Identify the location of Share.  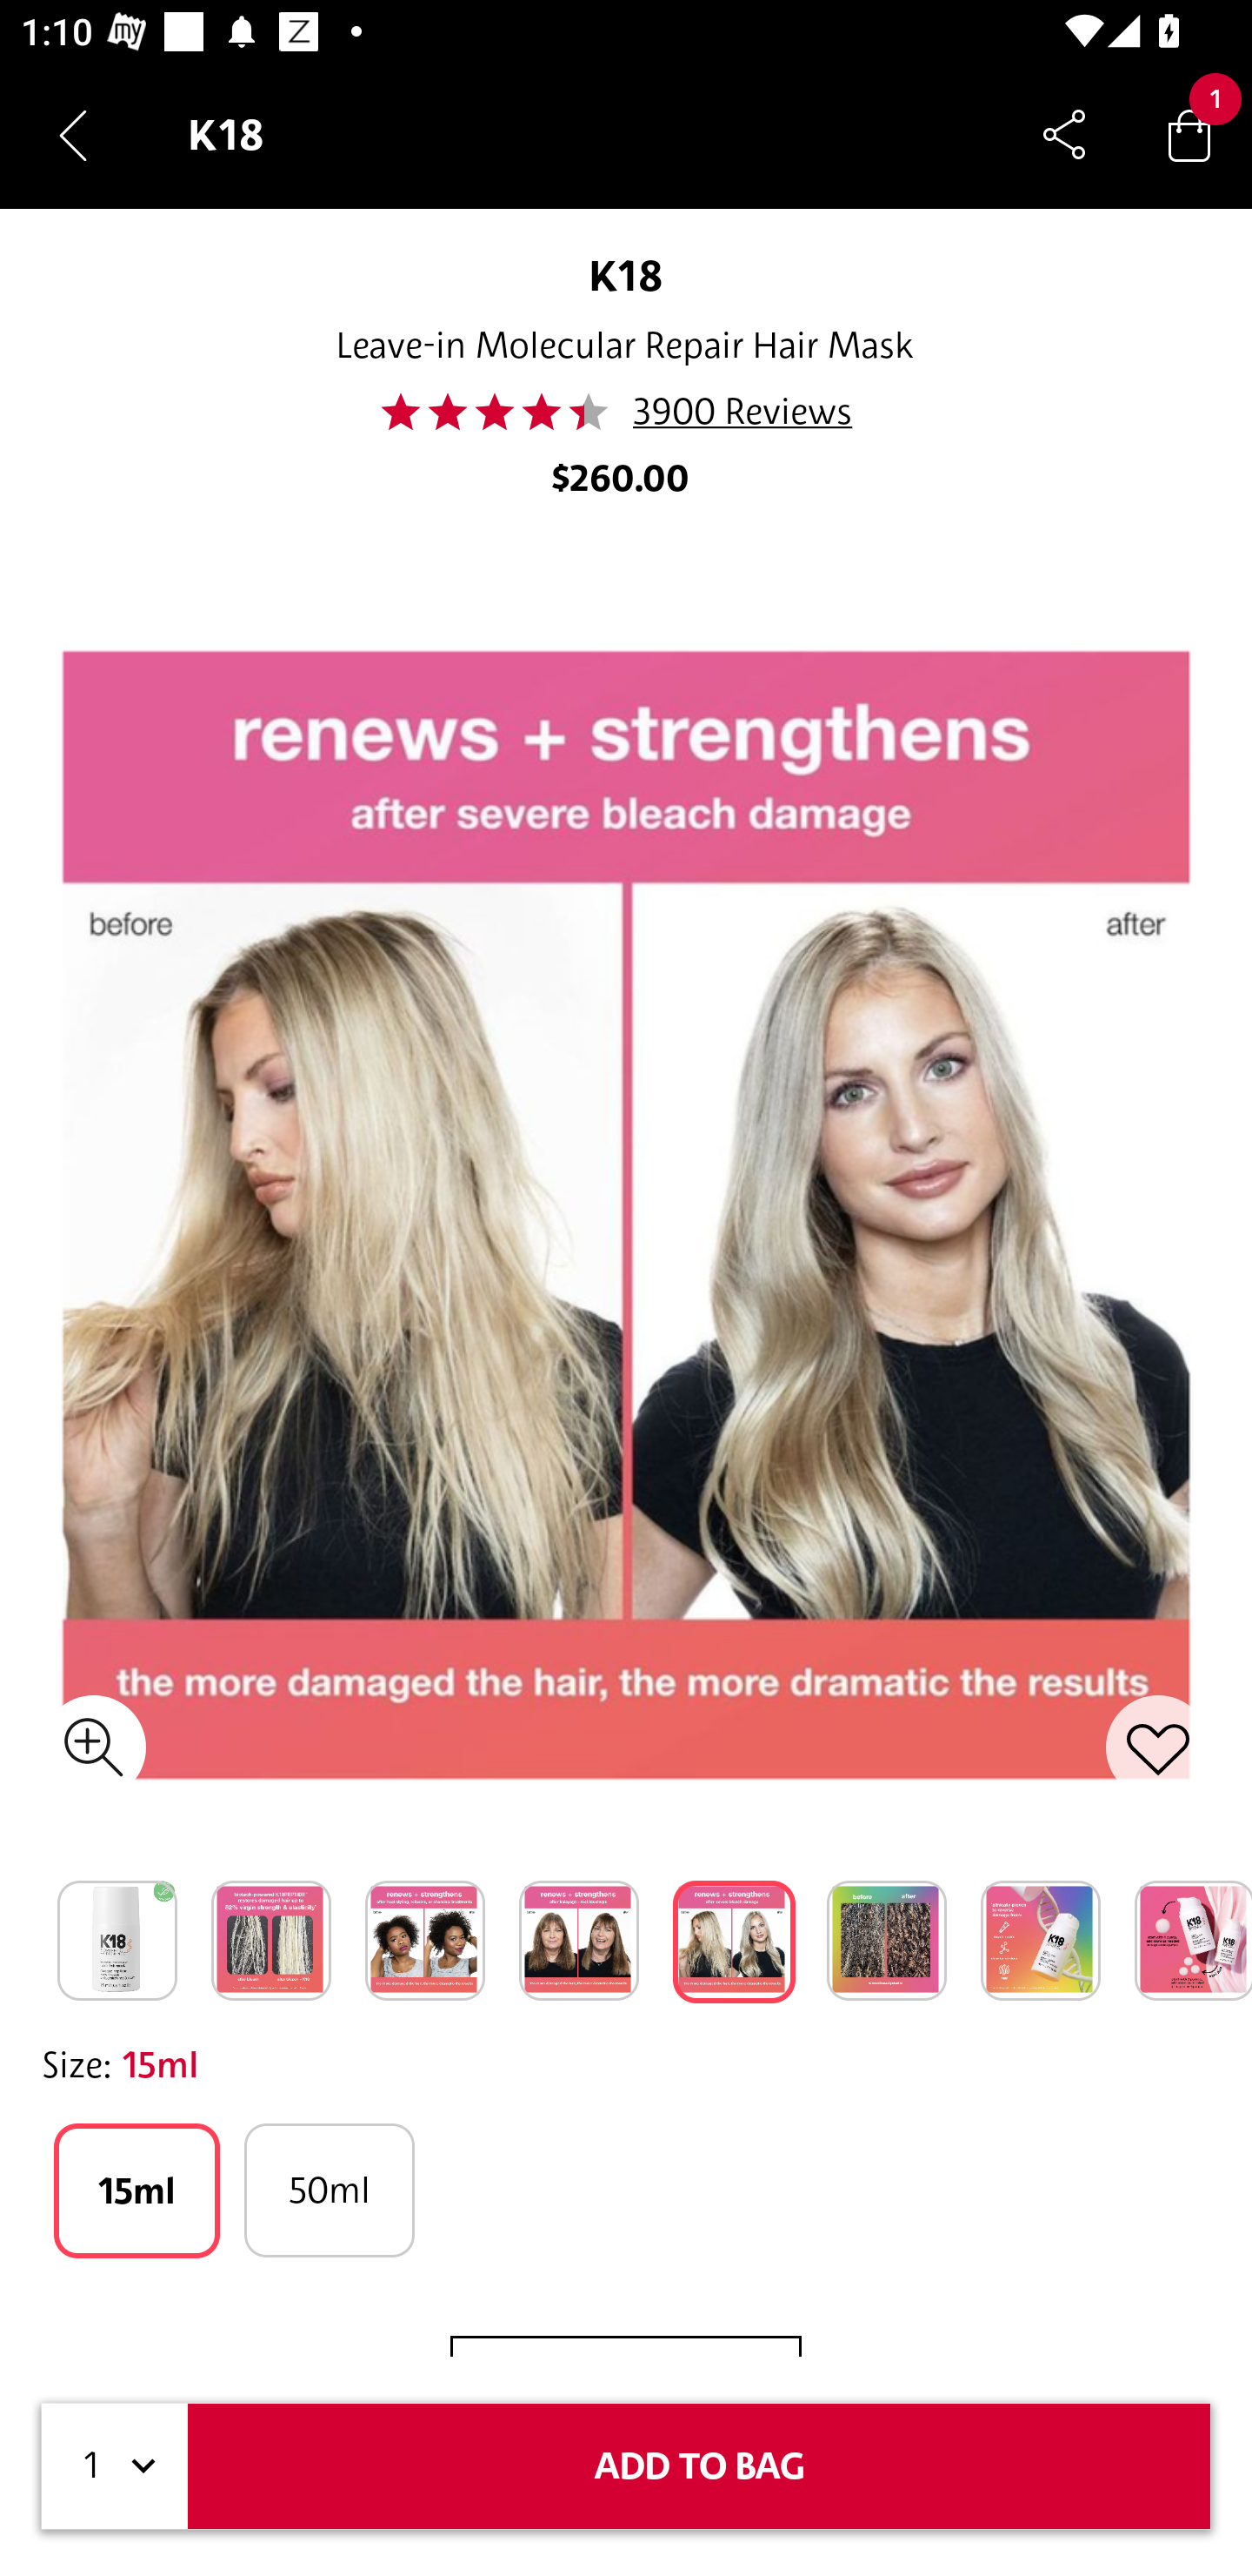
(1064, 134).